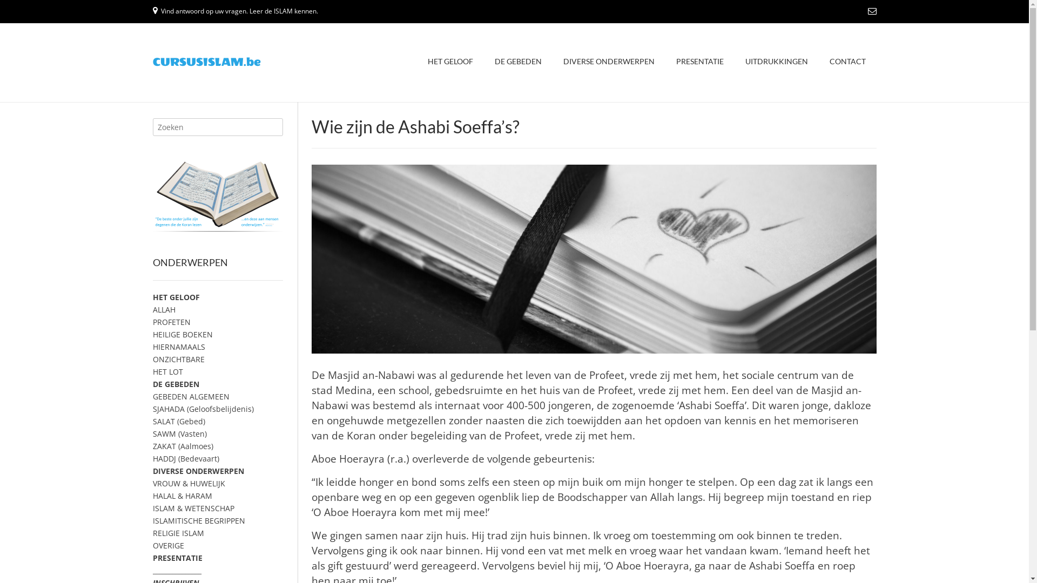  Describe the element at coordinates (176, 297) in the screenshot. I see `HET GELOOF` at that location.